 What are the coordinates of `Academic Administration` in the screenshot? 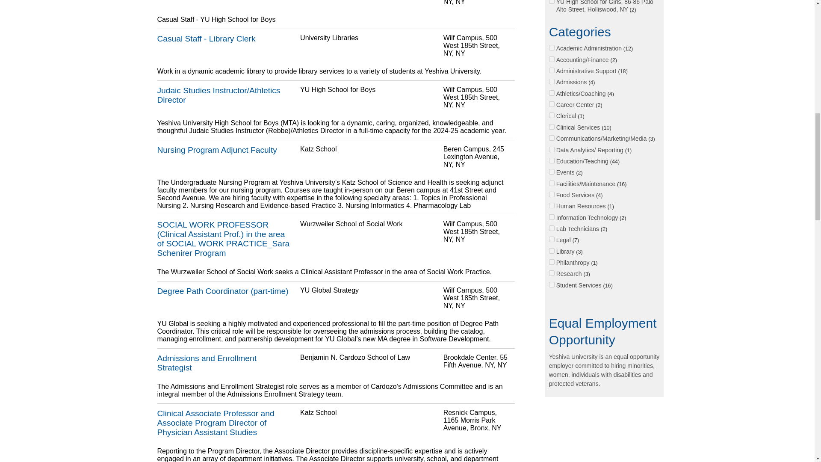 It's located at (552, 47).